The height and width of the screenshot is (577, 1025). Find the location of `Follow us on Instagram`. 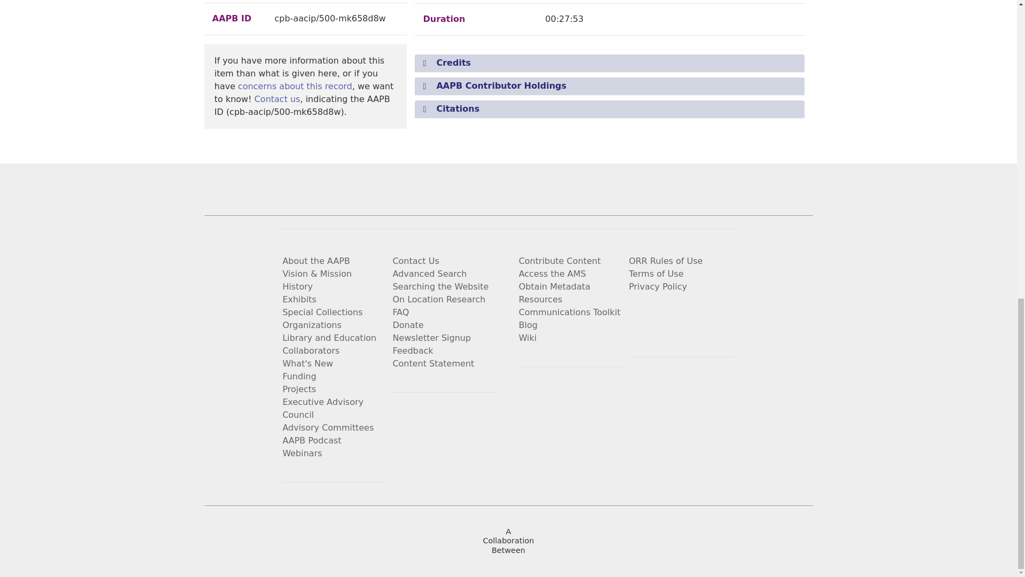

Follow us on Instagram is located at coordinates (714, 310).